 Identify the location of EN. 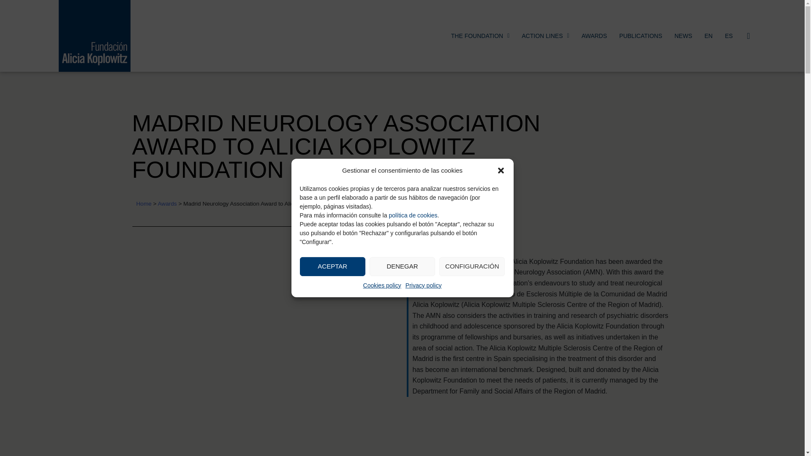
(708, 35).